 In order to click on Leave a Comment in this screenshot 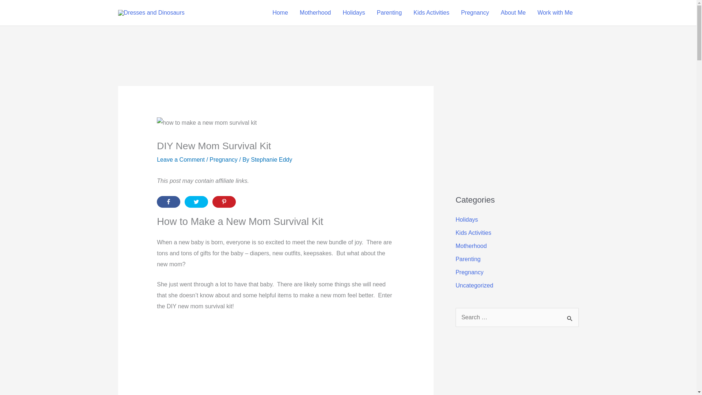, I will do `click(181, 159)`.